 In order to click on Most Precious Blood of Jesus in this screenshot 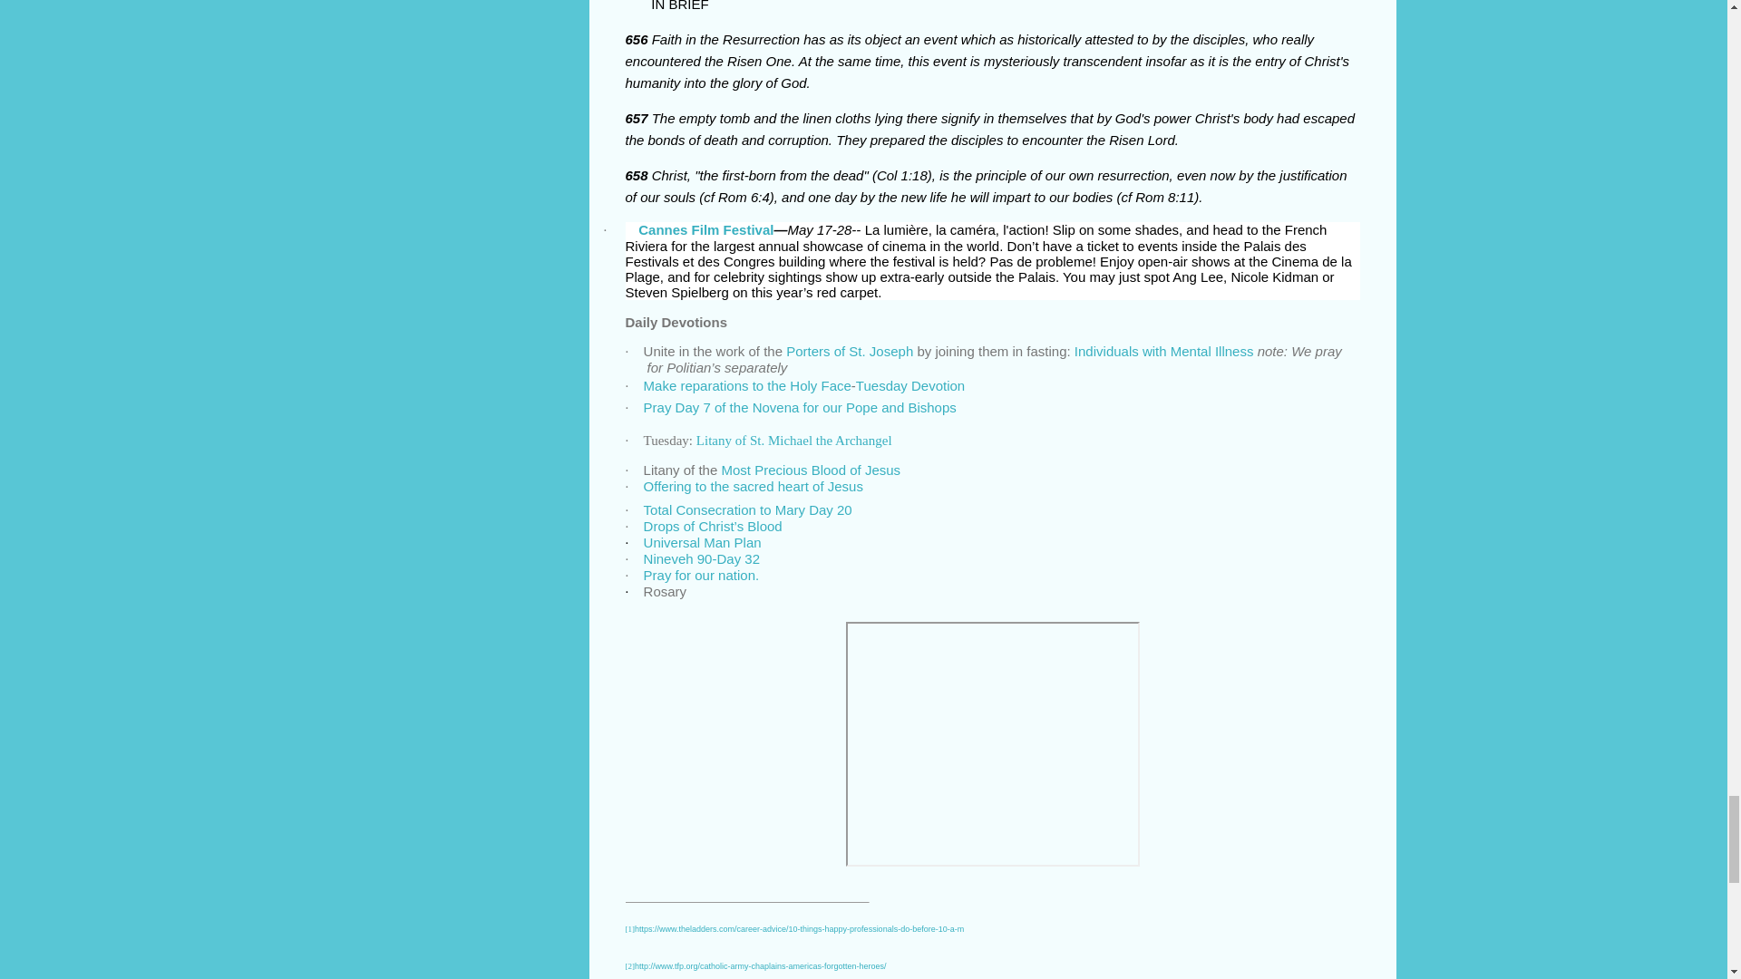, I will do `click(810, 470)`.